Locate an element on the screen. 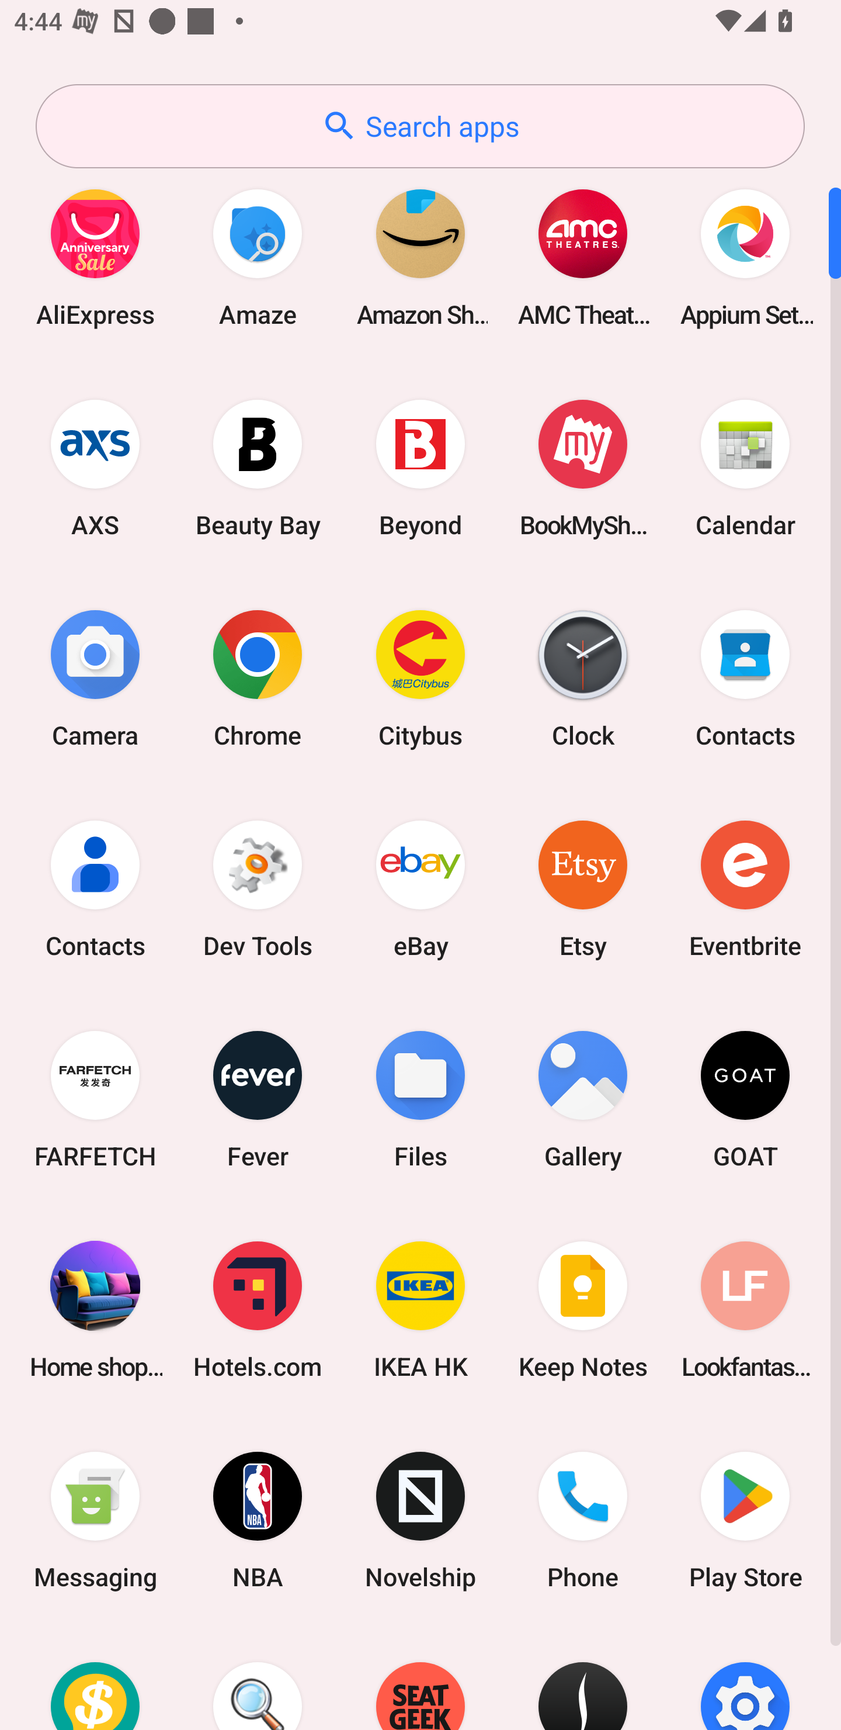  Contacts is located at coordinates (745, 678).